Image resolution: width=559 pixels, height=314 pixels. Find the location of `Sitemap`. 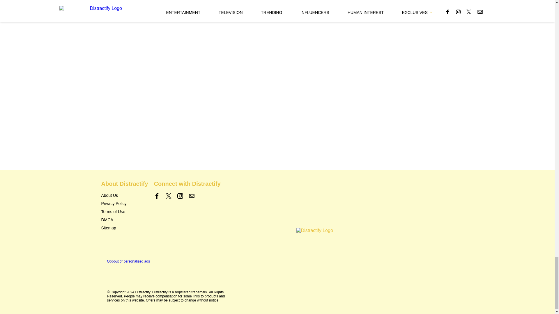

Sitemap is located at coordinates (109, 228).